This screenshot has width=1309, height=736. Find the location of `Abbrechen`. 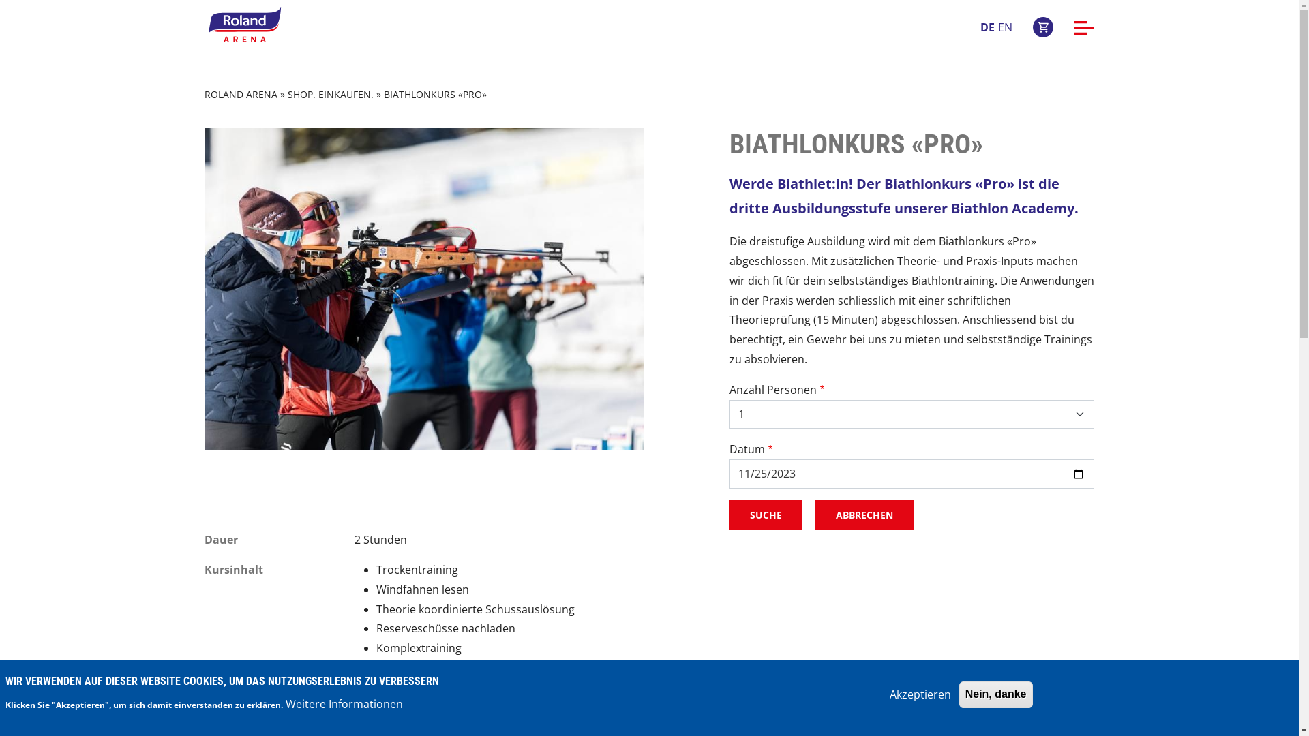

Abbrechen is located at coordinates (864, 515).